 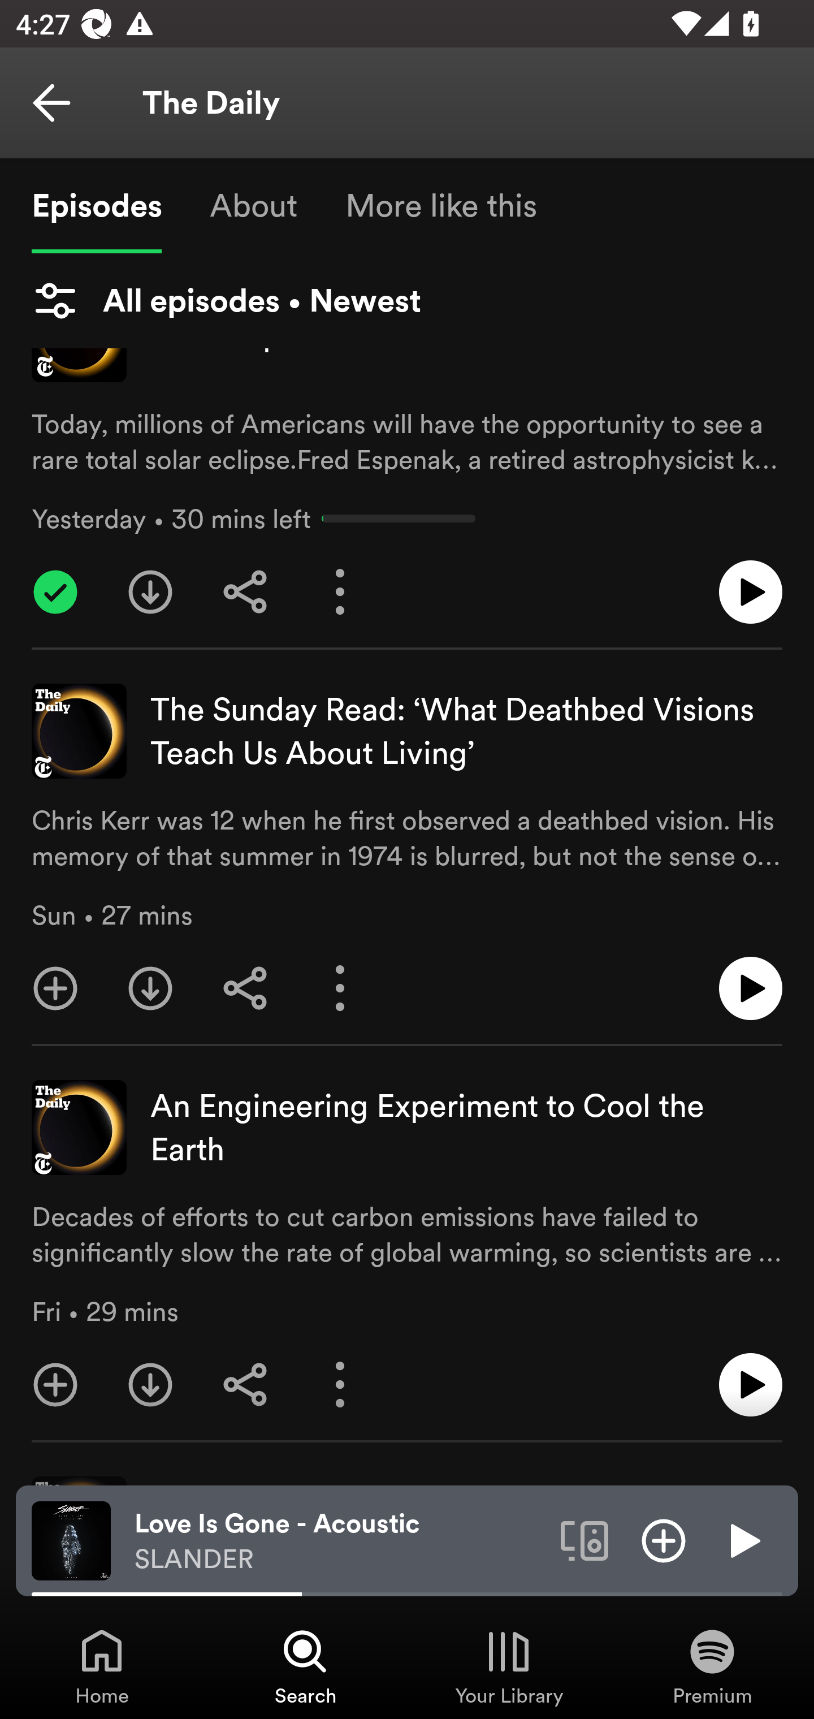 What do you see at coordinates (245, 1384) in the screenshot?
I see `Share` at bounding box center [245, 1384].